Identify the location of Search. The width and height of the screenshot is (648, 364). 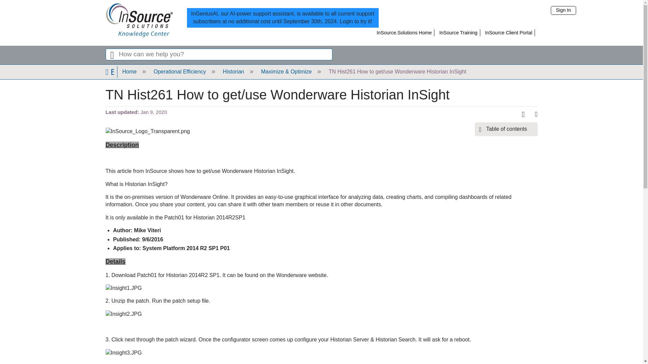
(112, 55).